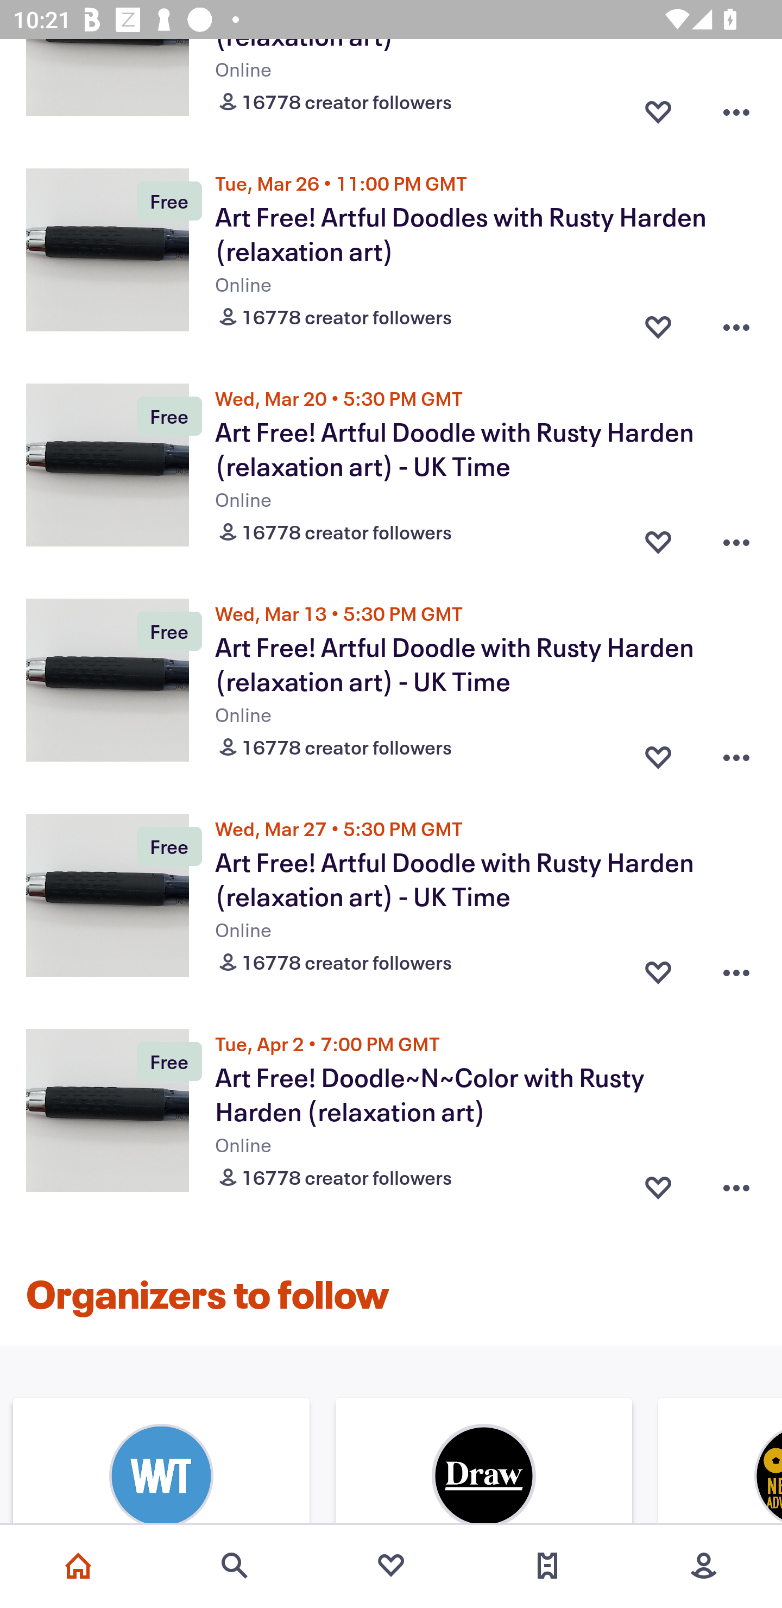 This screenshot has width=782, height=1608. I want to click on Favorite button, so click(658, 322).